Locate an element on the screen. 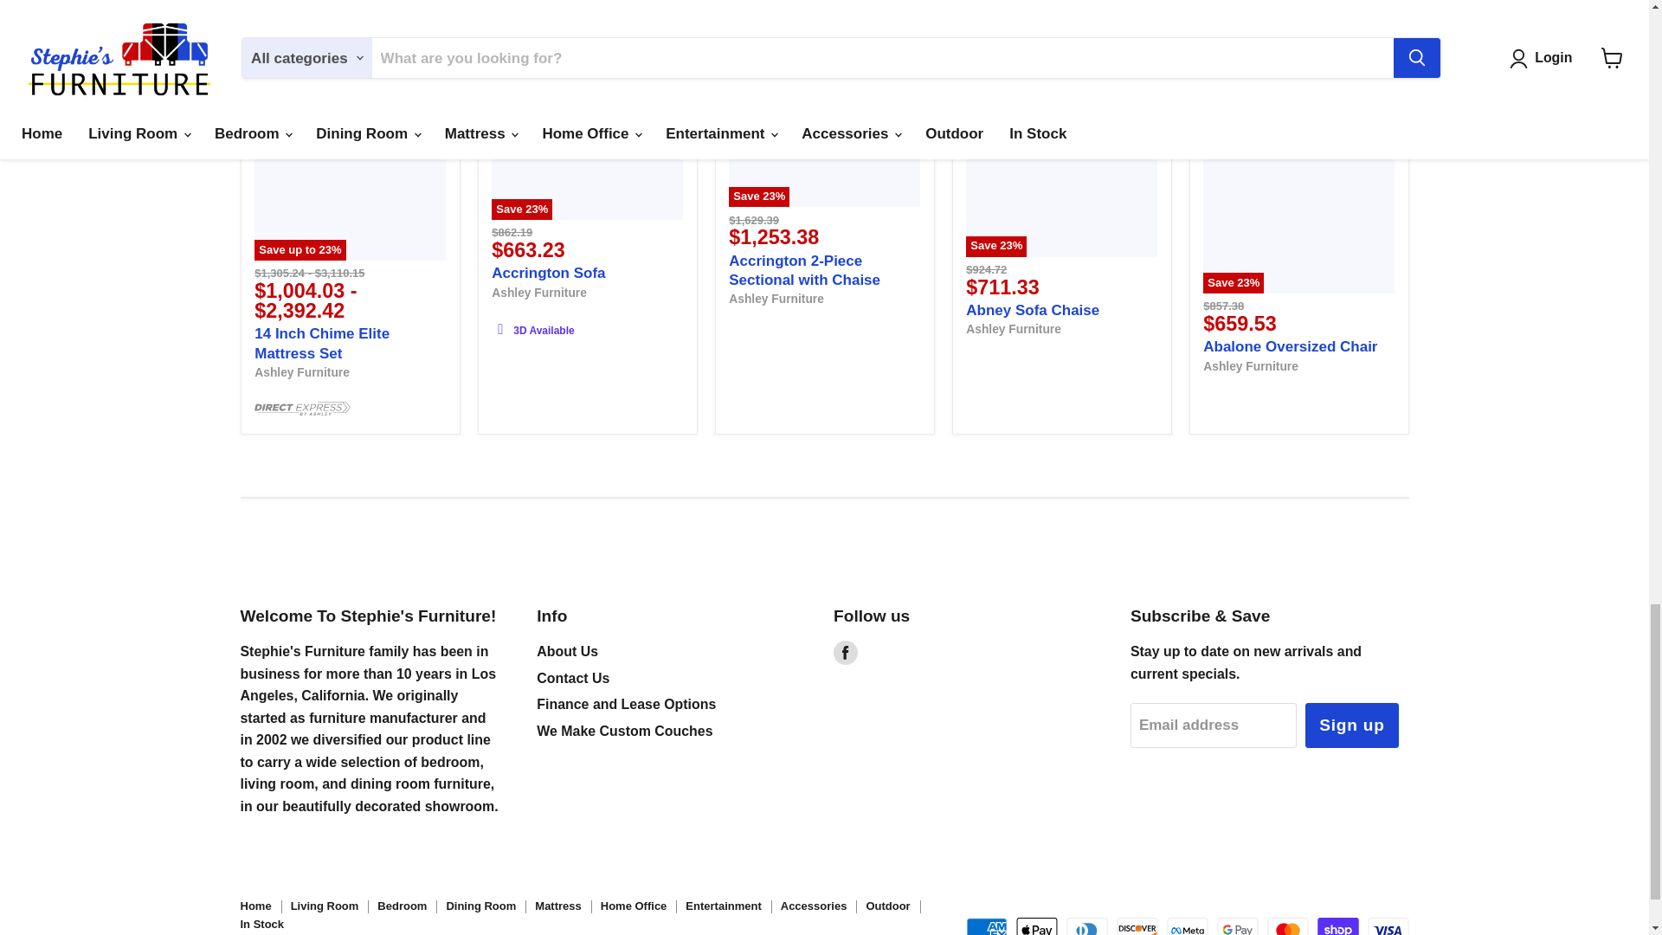 The image size is (1662, 935). Ashley Furniture is located at coordinates (301, 372).